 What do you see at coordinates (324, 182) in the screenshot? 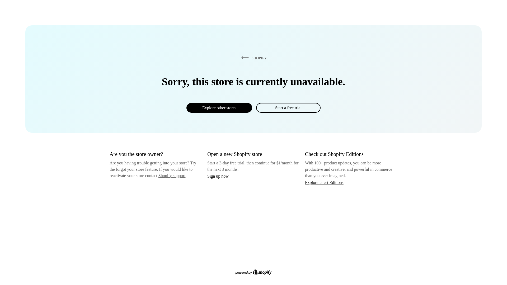
I see `Explore latest Editions` at bounding box center [324, 182].